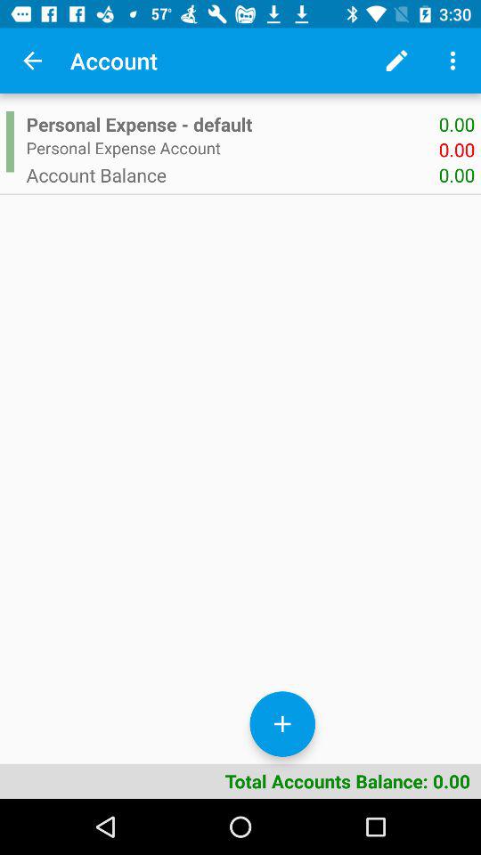 The height and width of the screenshot is (855, 481). What do you see at coordinates (32, 61) in the screenshot?
I see `no tagging` at bounding box center [32, 61].